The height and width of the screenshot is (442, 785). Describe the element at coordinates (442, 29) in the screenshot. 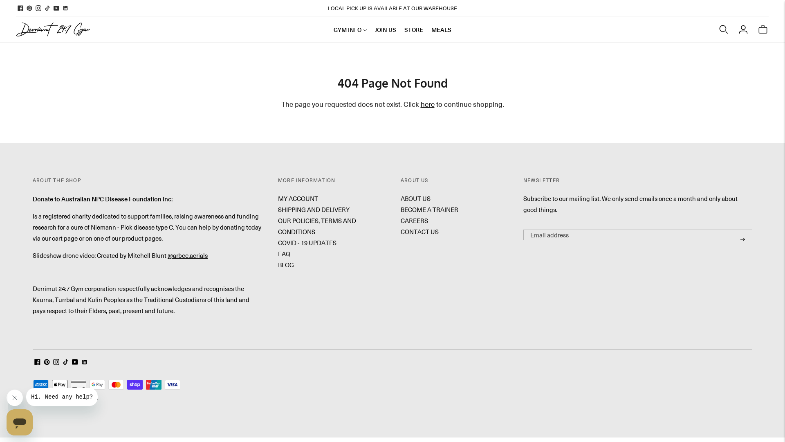

I see `MEALS` at that location.